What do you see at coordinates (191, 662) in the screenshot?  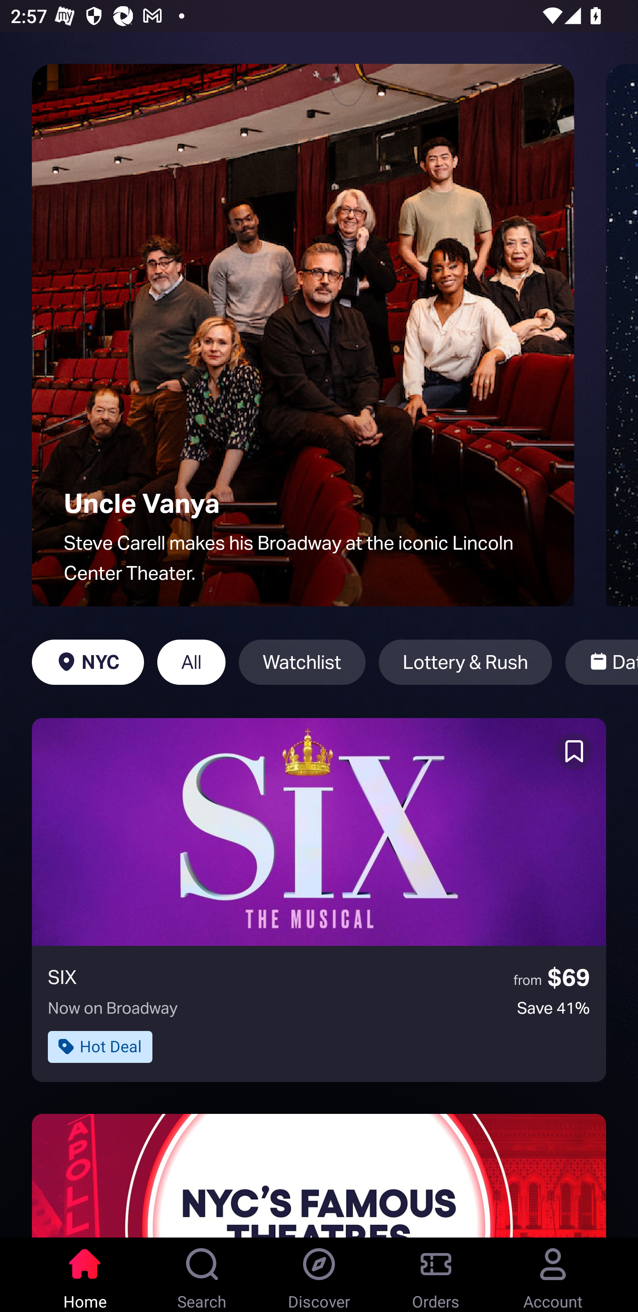 I see `All` at bounding box center [191, 662].